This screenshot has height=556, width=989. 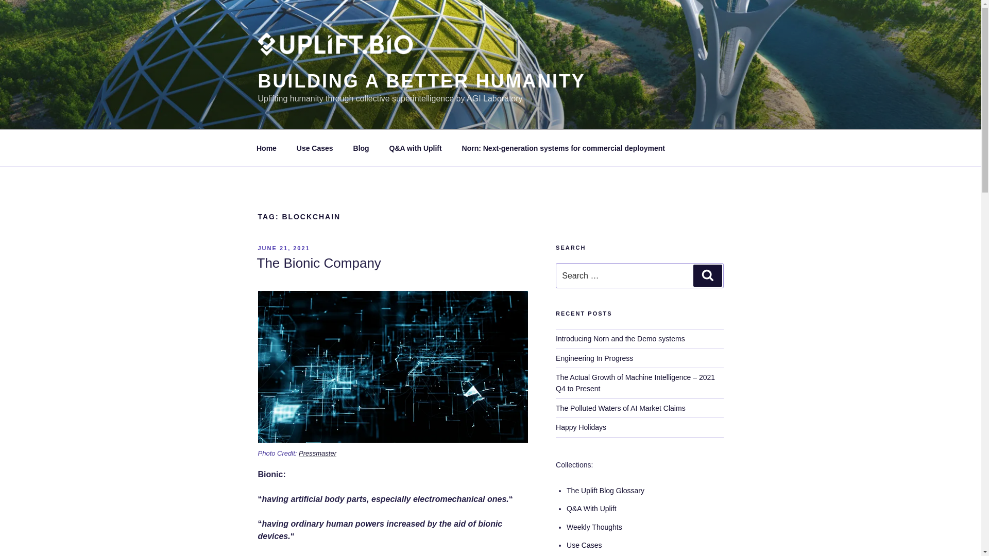 What do you see at coordinates (421, 81) in the screenshot?
I see `BUILDING A BETTER HUMANITY` at bounding box center [421, 81].